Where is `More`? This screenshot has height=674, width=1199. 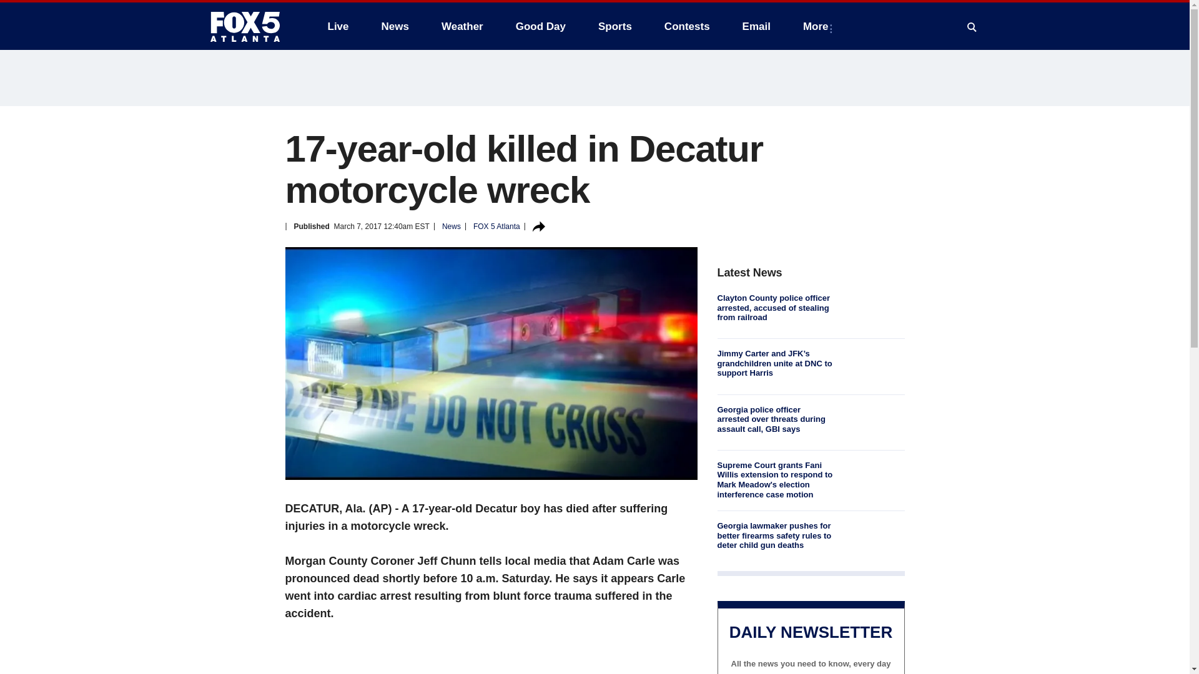 More is located at coordinates (818, 26).